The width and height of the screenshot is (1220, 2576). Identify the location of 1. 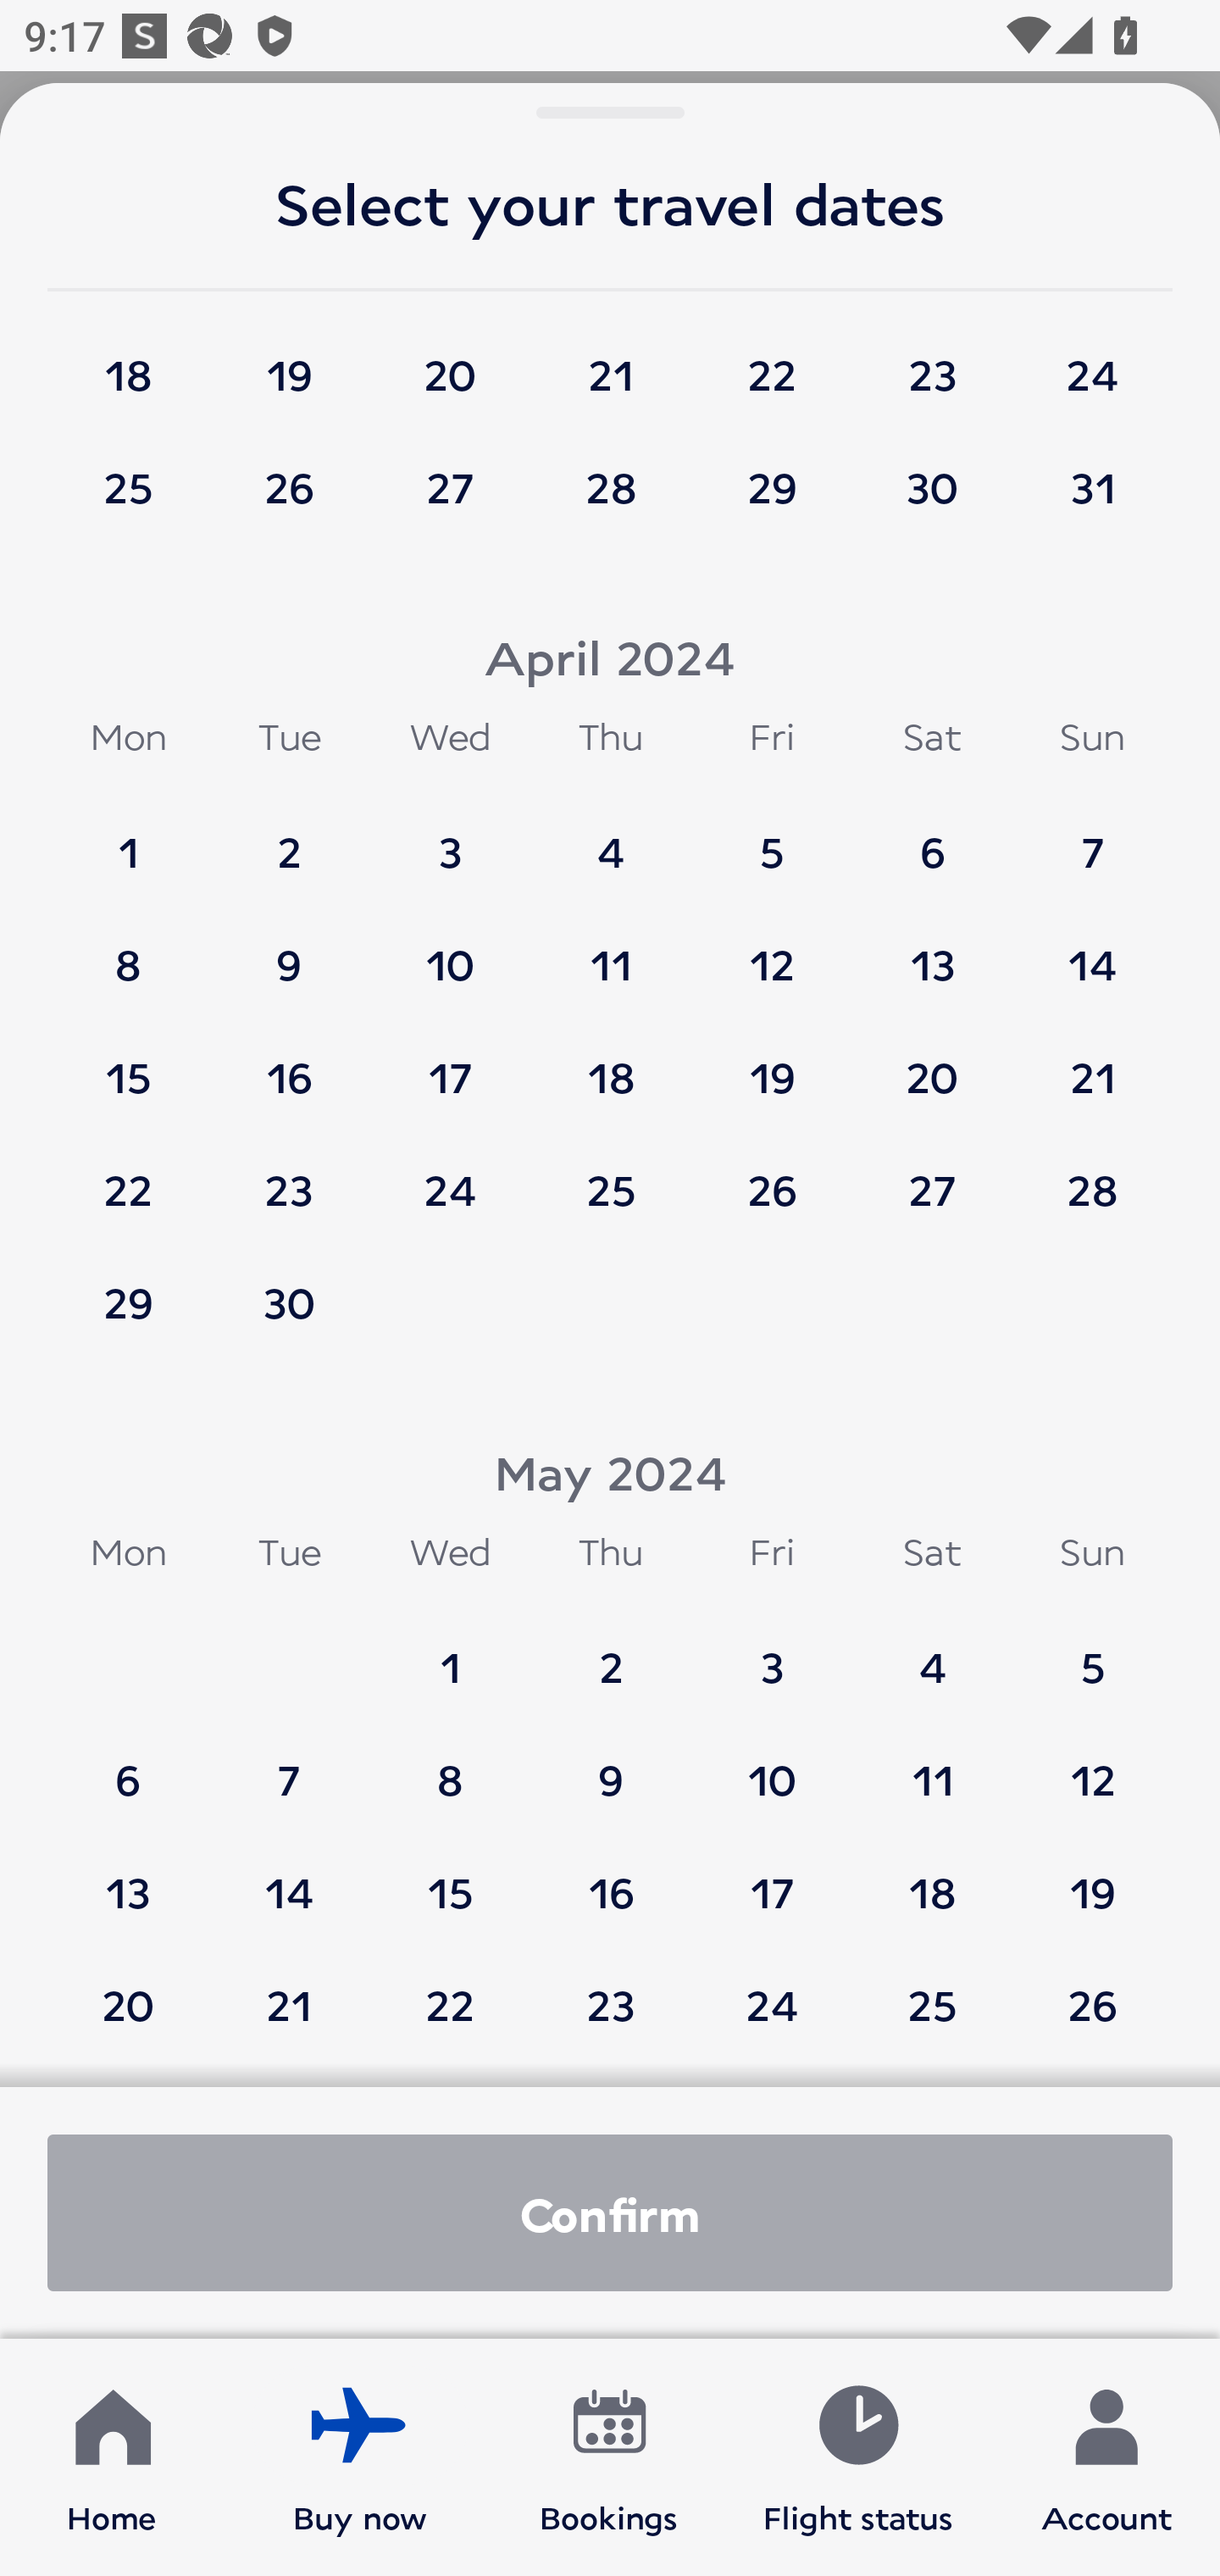
(128, 837).